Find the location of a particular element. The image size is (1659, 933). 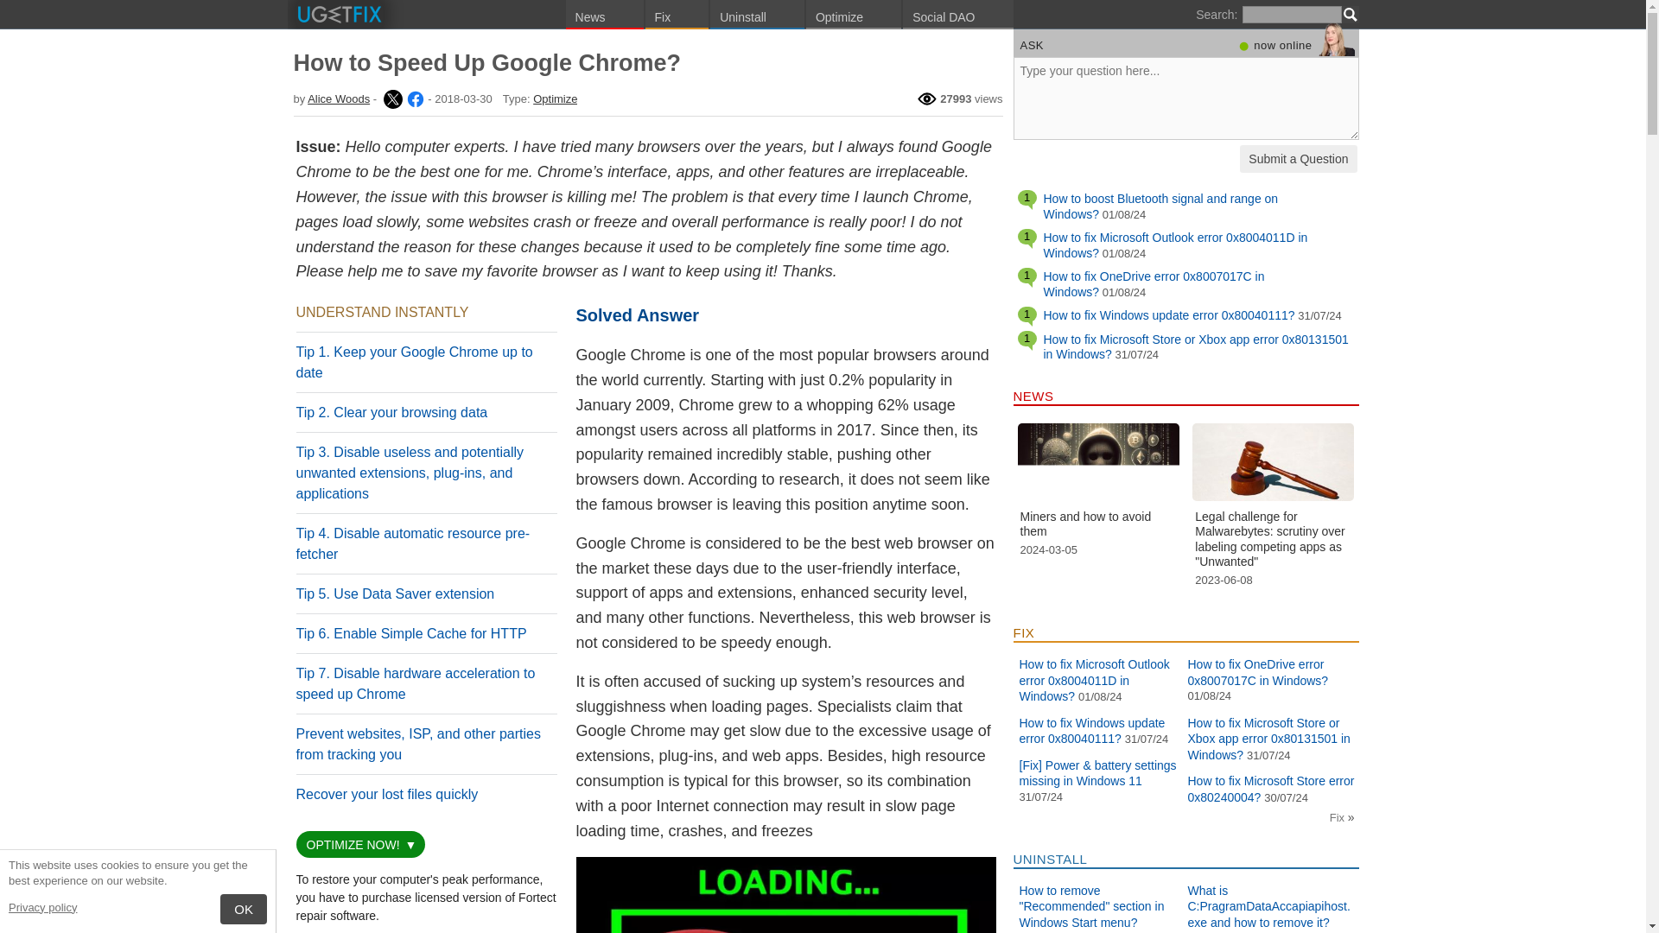

Tip 2. Clear your browsing data is located at coordinates (391, 412).